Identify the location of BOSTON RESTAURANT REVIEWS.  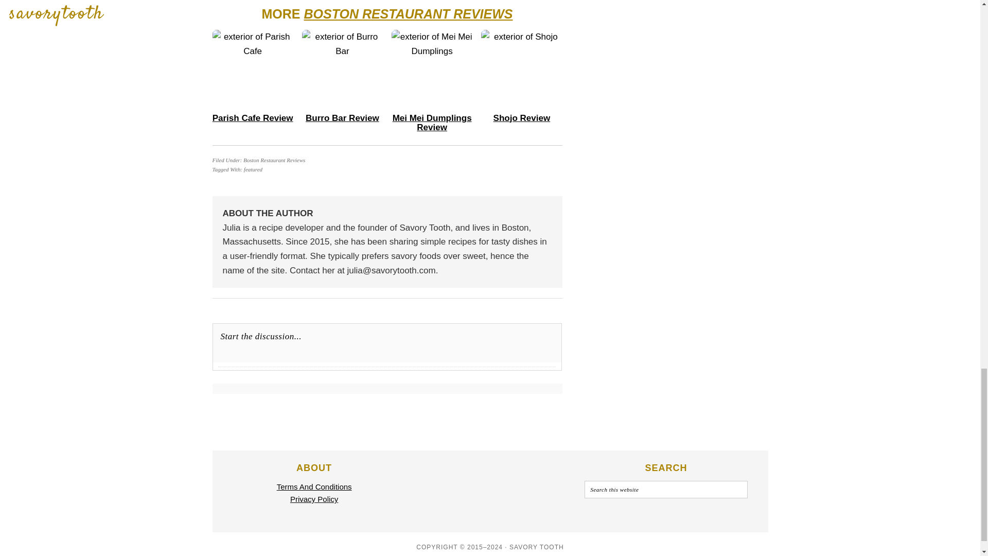
(408, 13).